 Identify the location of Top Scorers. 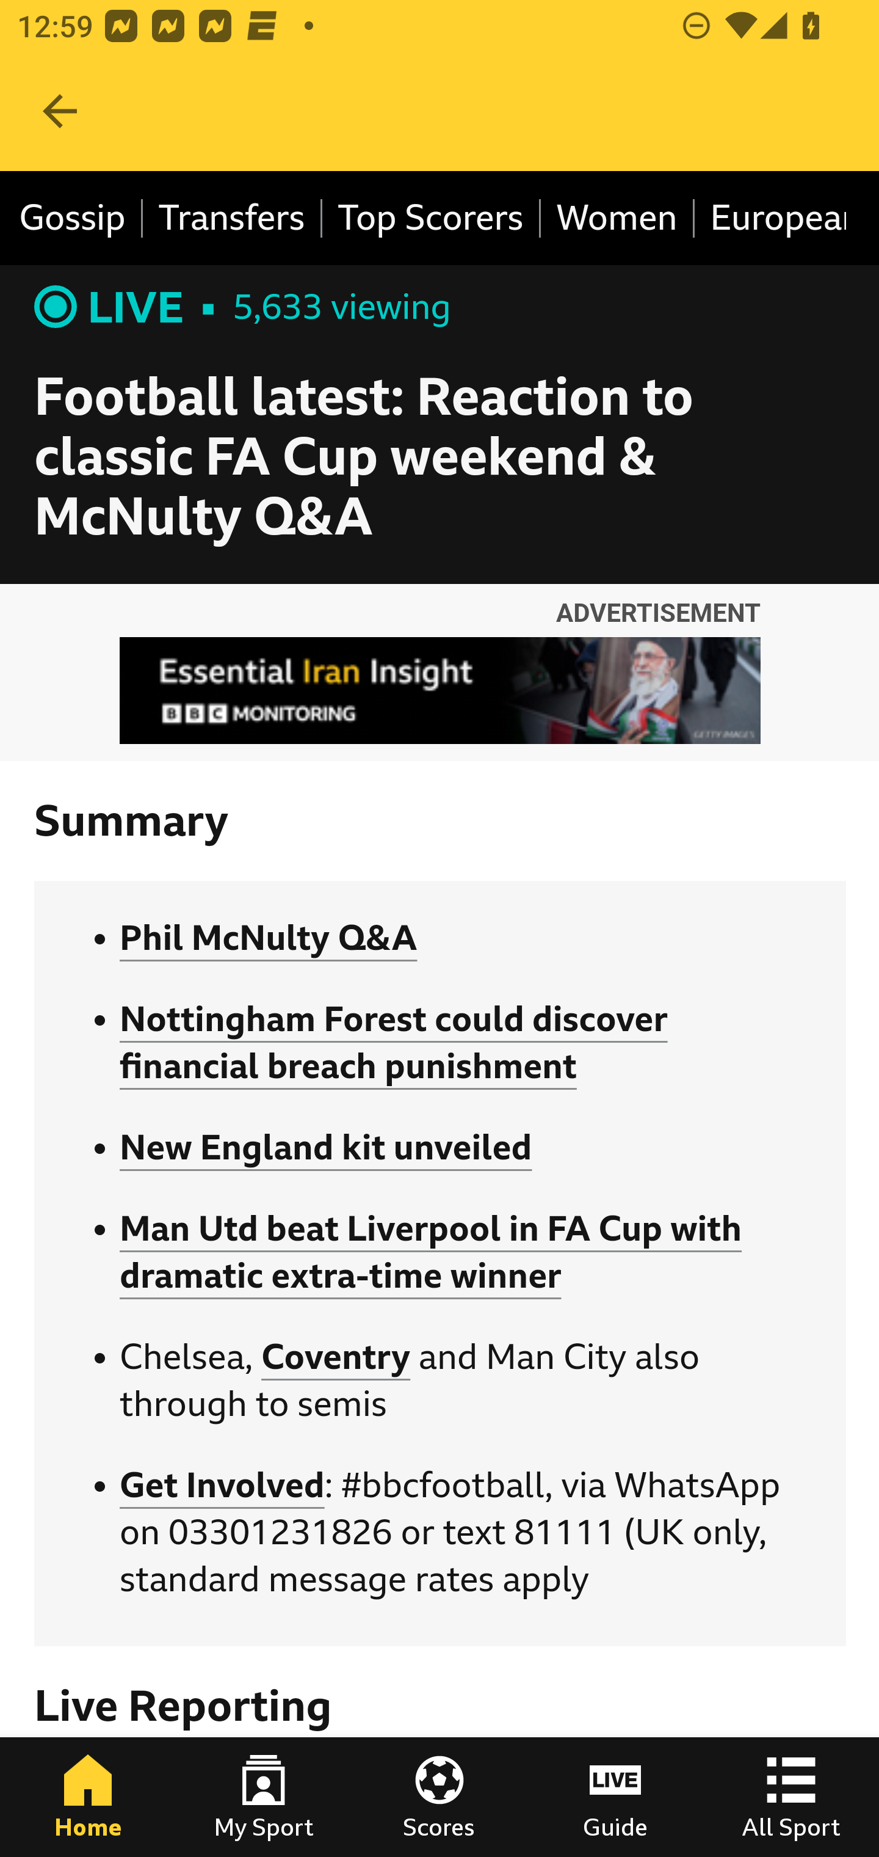
(431, 219).